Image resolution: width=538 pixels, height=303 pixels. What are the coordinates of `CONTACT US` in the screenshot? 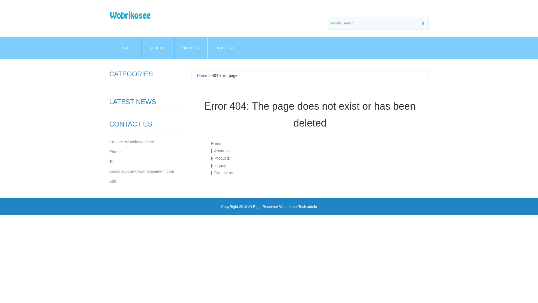 It's located at (224, 48).